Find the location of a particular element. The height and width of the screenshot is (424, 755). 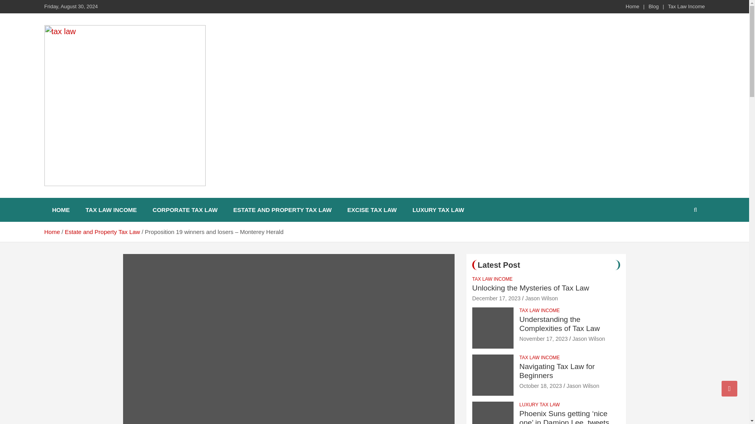

EXCISE TAX LAW is located at coordinates (372, 210).